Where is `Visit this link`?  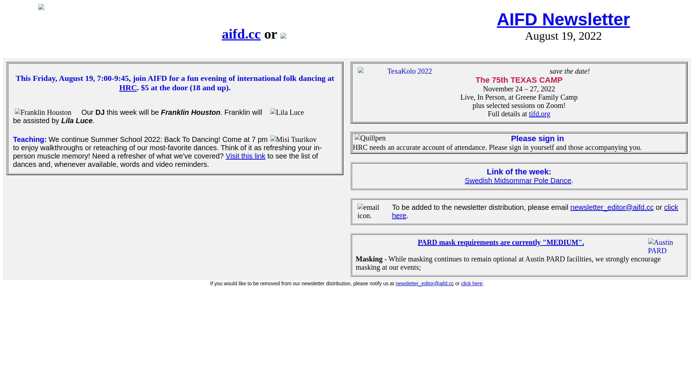
Visit this link is located at coordinates (246, 156).